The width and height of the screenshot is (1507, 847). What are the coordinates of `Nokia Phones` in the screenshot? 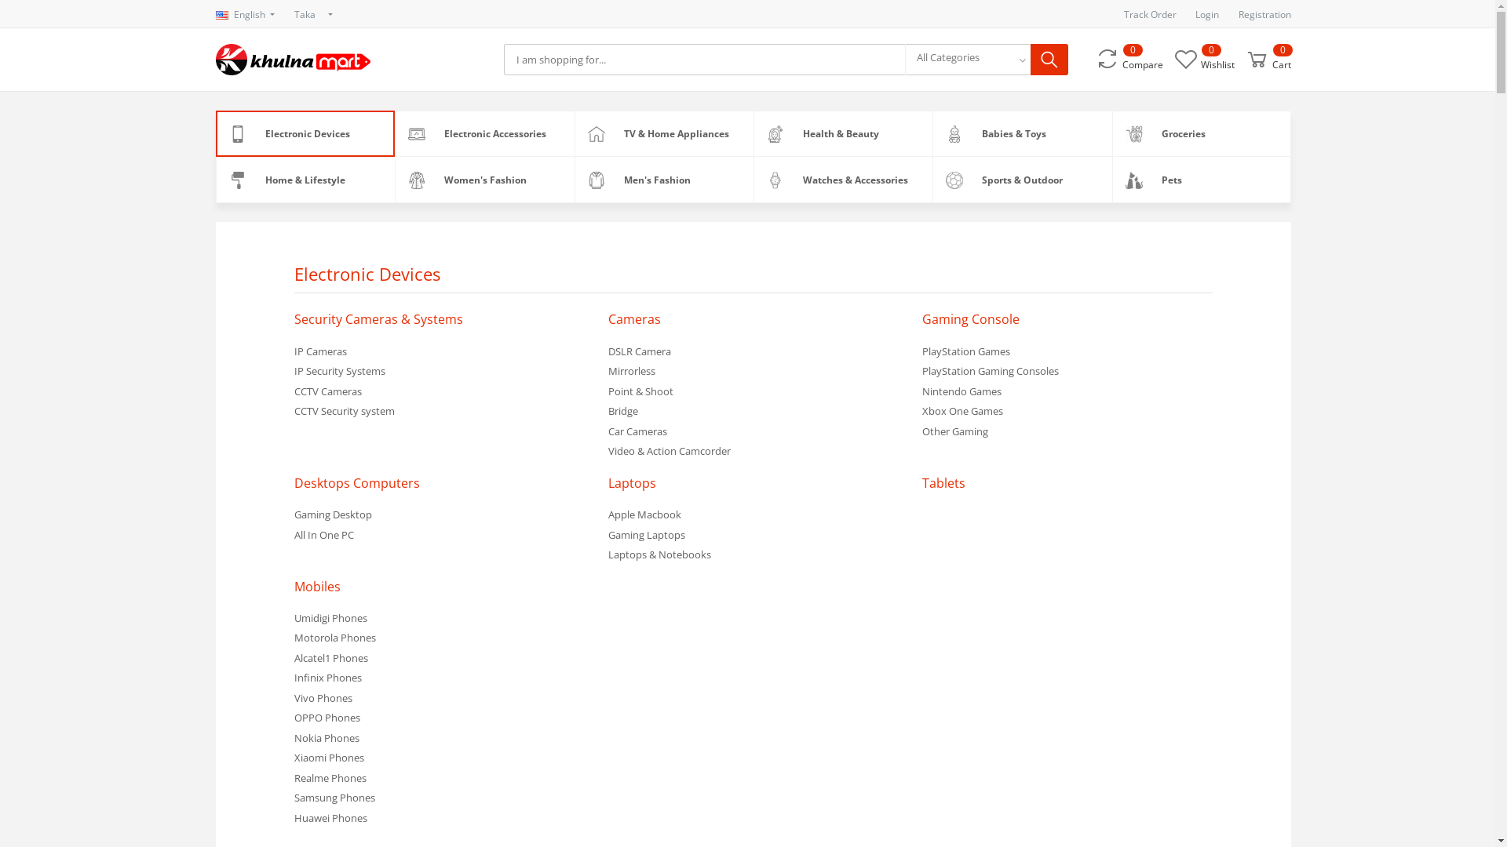 It's located at (440, 739).